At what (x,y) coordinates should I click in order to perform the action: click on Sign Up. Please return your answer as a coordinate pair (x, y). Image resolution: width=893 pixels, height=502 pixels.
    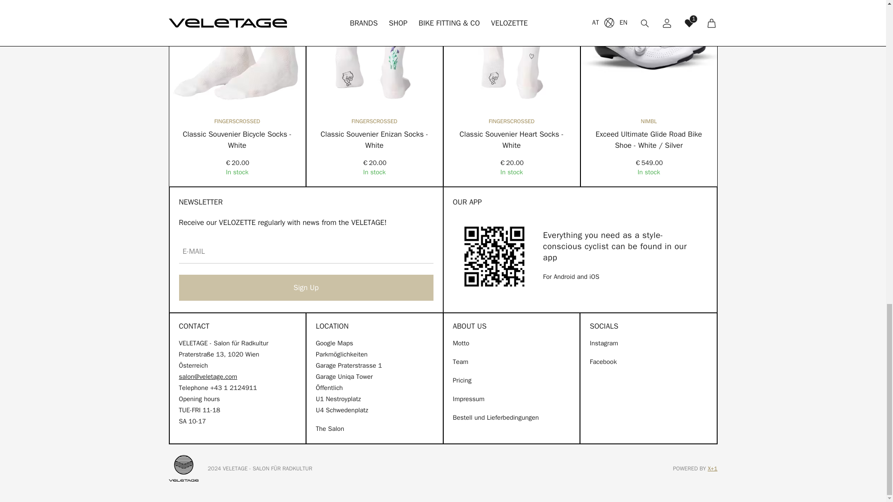
    Looking at the image, I should click on (306, 287).